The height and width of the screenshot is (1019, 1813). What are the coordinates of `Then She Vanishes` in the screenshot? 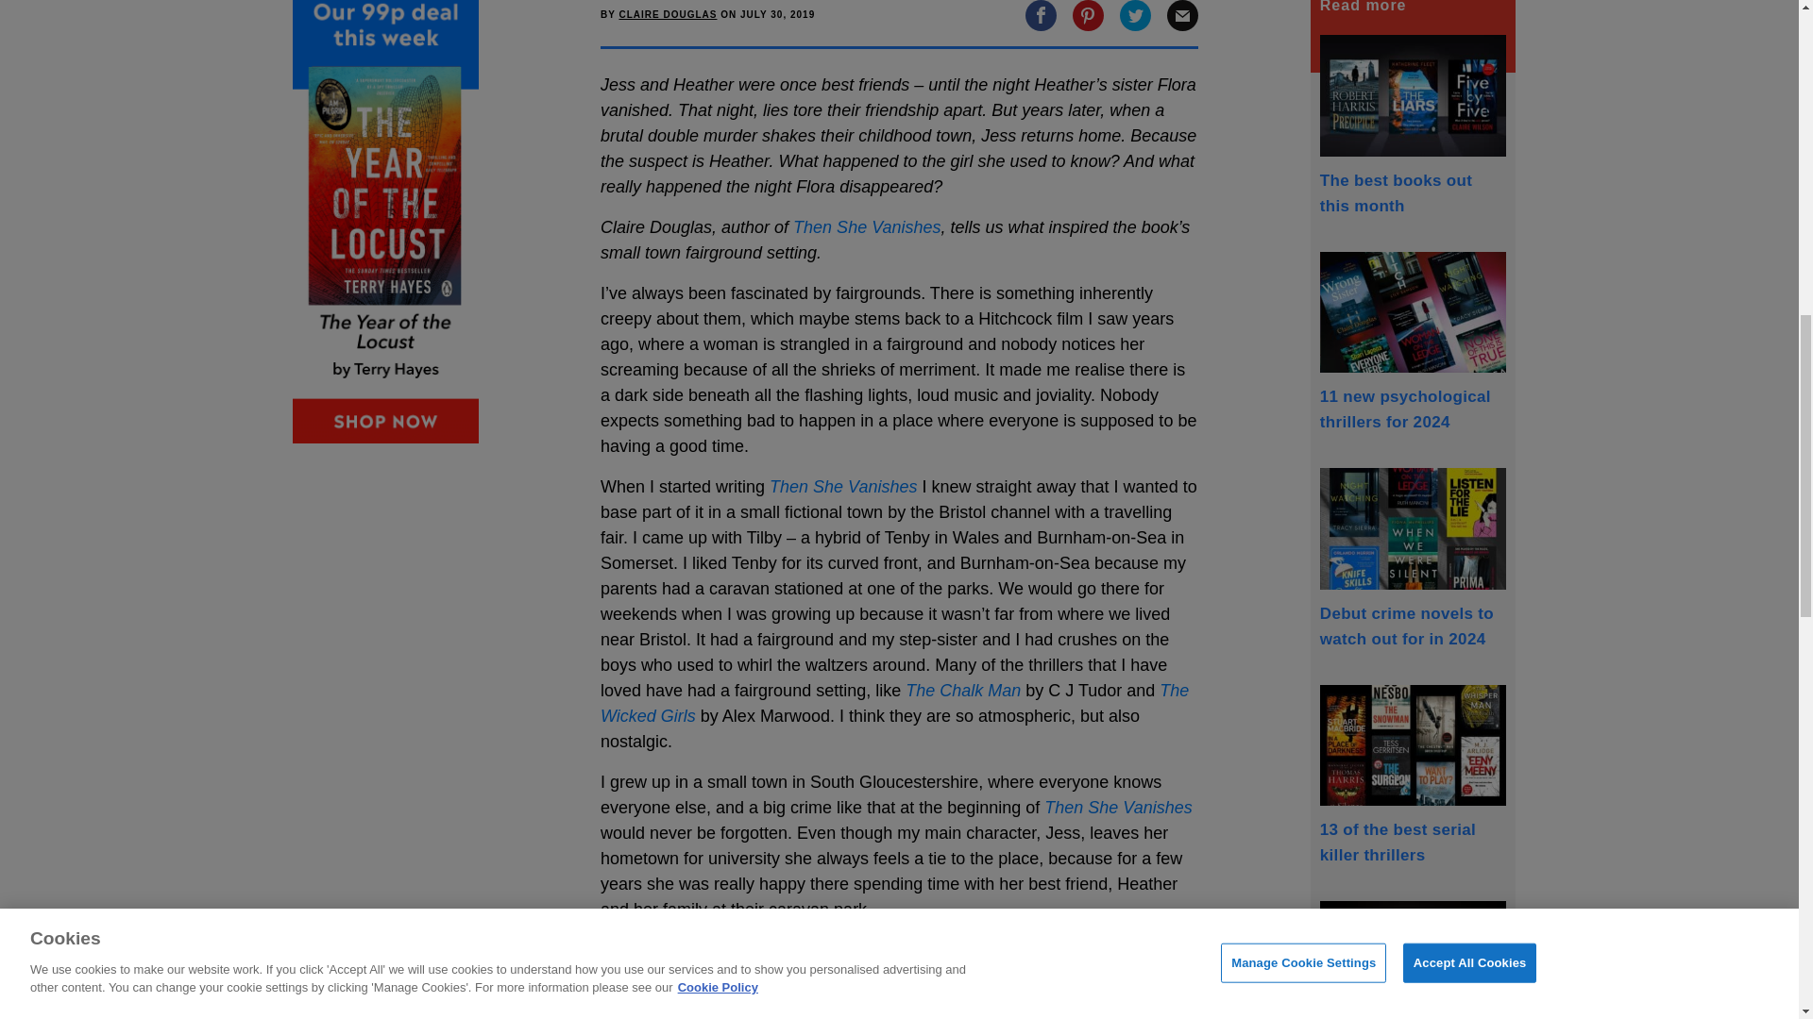 It's located at (842, 487).